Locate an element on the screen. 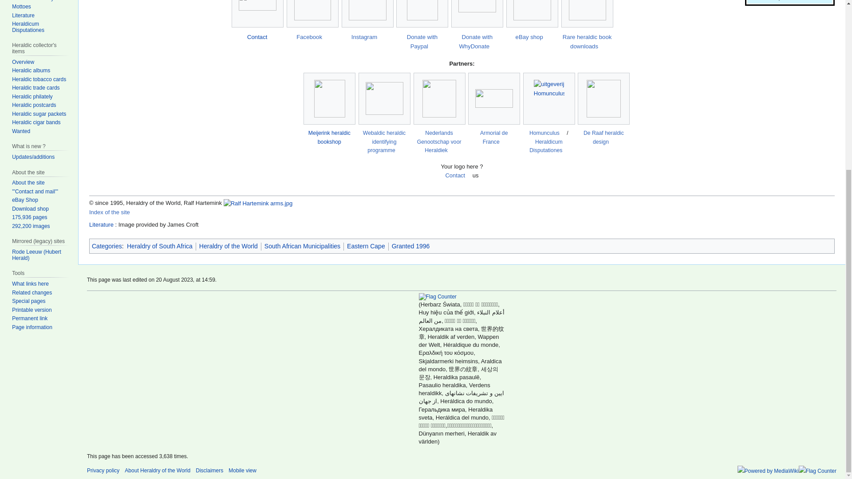 This screenshot has height=479, width=852. Donate with Paypal is located at coordinates (422, 42).